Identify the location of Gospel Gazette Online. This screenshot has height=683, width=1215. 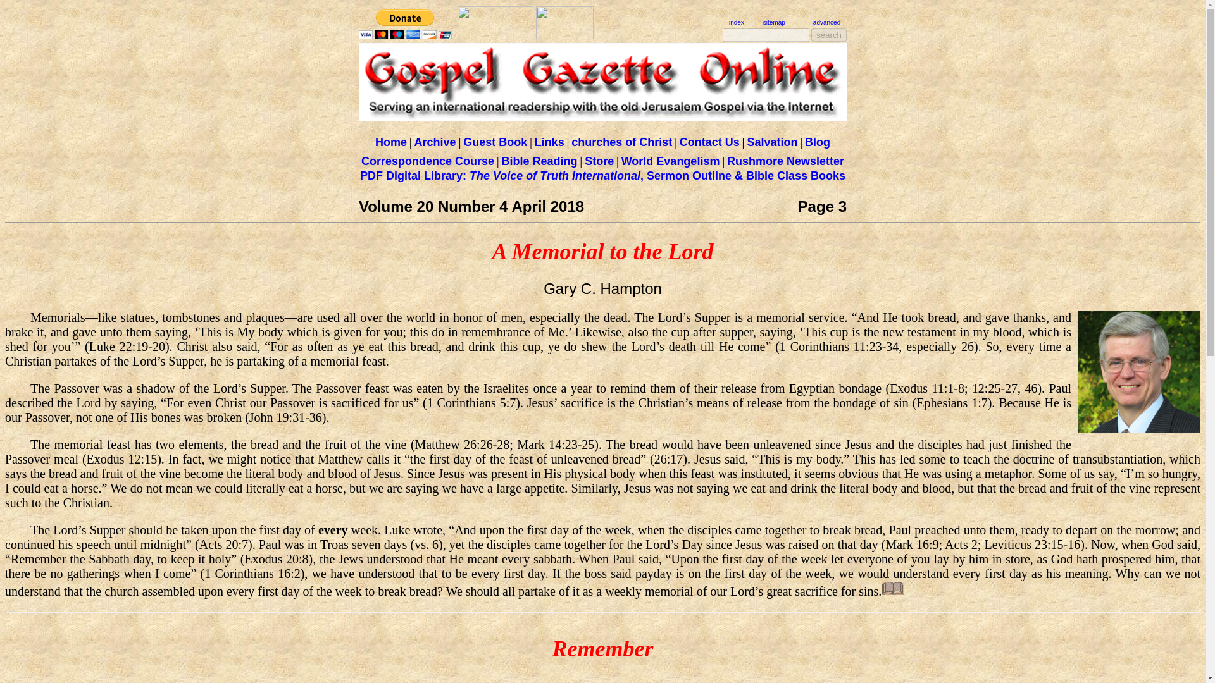
(495, 35).